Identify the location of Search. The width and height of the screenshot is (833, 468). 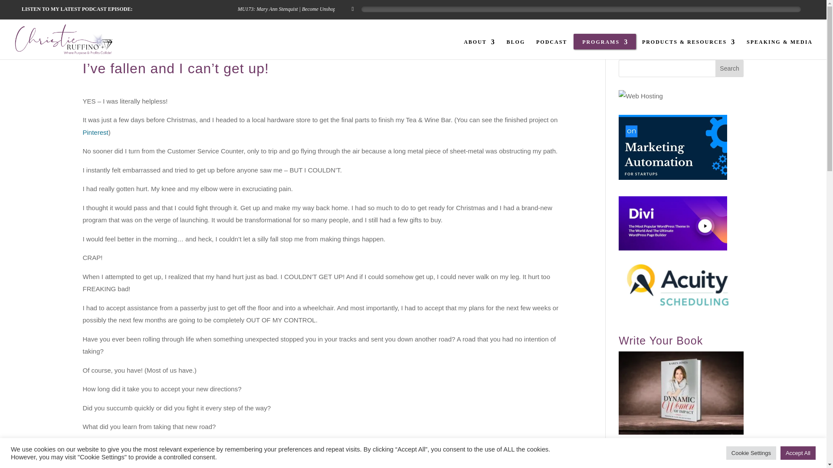
(730, 68).